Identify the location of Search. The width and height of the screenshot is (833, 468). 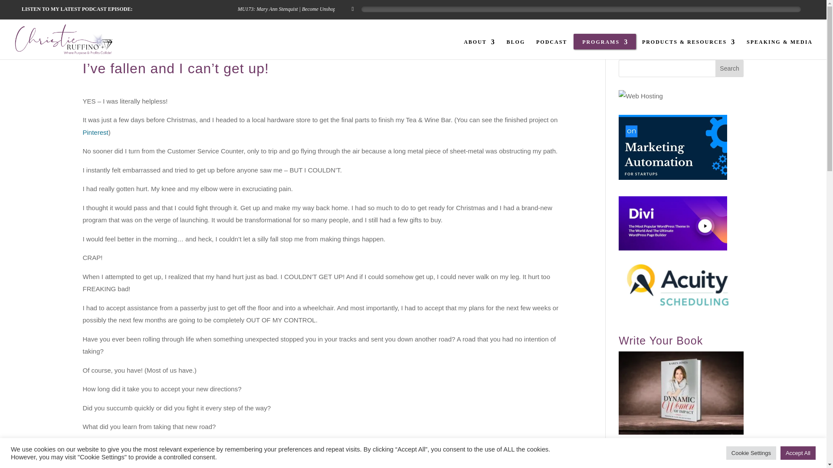
(730, 68).